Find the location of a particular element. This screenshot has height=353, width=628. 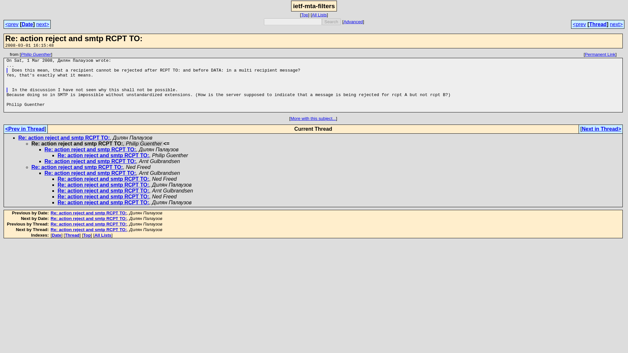

All Lists is located at coordinates (319, 14).